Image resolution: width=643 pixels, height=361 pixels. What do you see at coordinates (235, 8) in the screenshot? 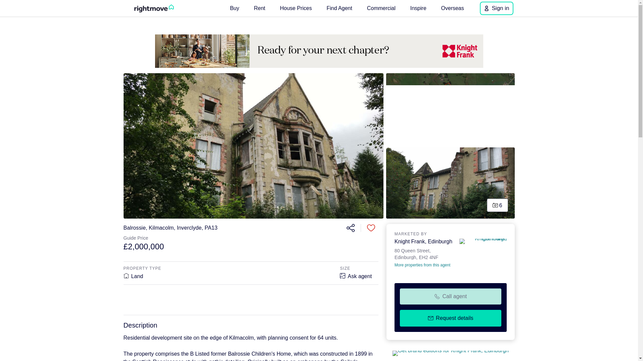
I see `Find Agent` at bounding box center [235, 8].